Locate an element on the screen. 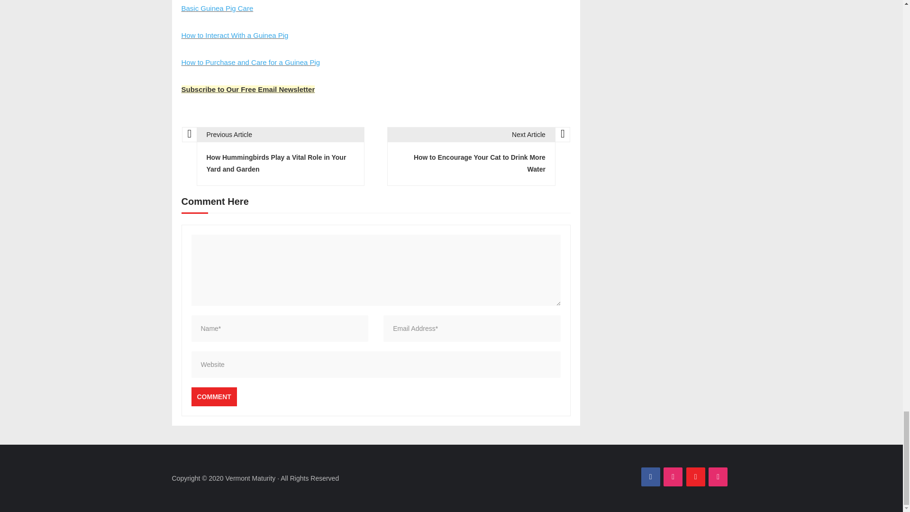 This screenshot has width=910, height=512. Comment is located at coordinates (214, 396).